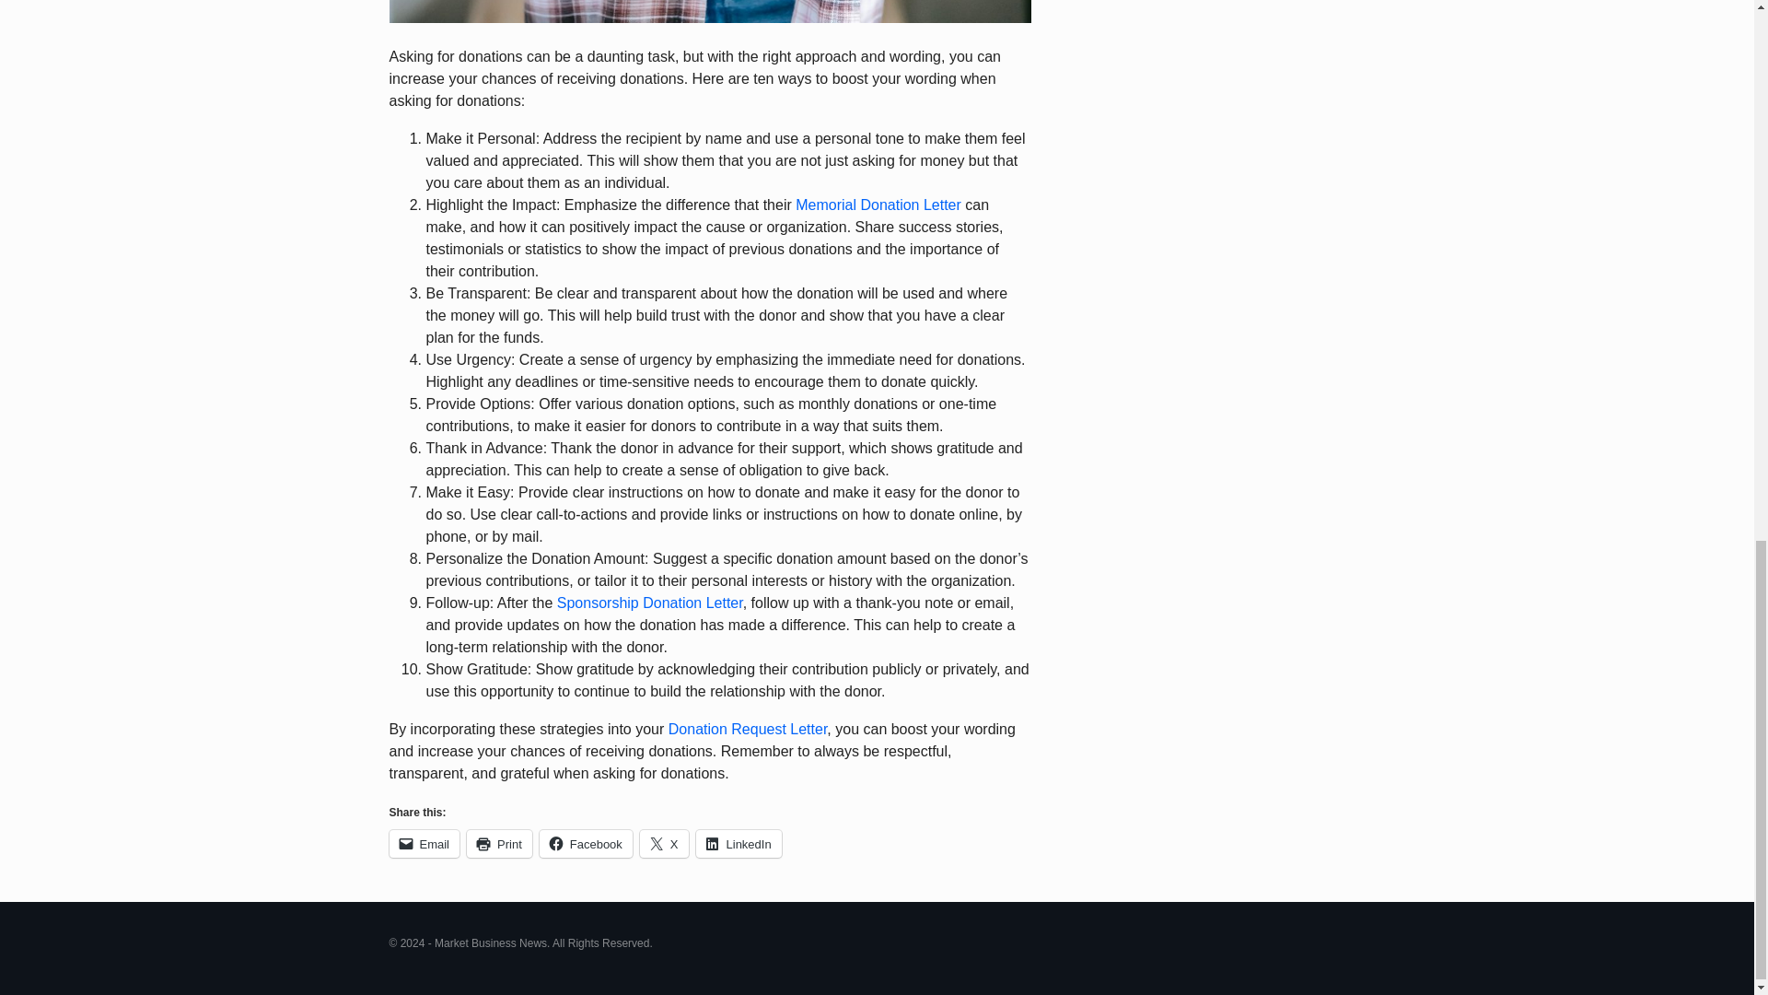 The image size is (1768, 995). What do you see at coordinates (748, 730) in the screenshot?
I see `Donation Request Letter` at bounding box center [748, 730].